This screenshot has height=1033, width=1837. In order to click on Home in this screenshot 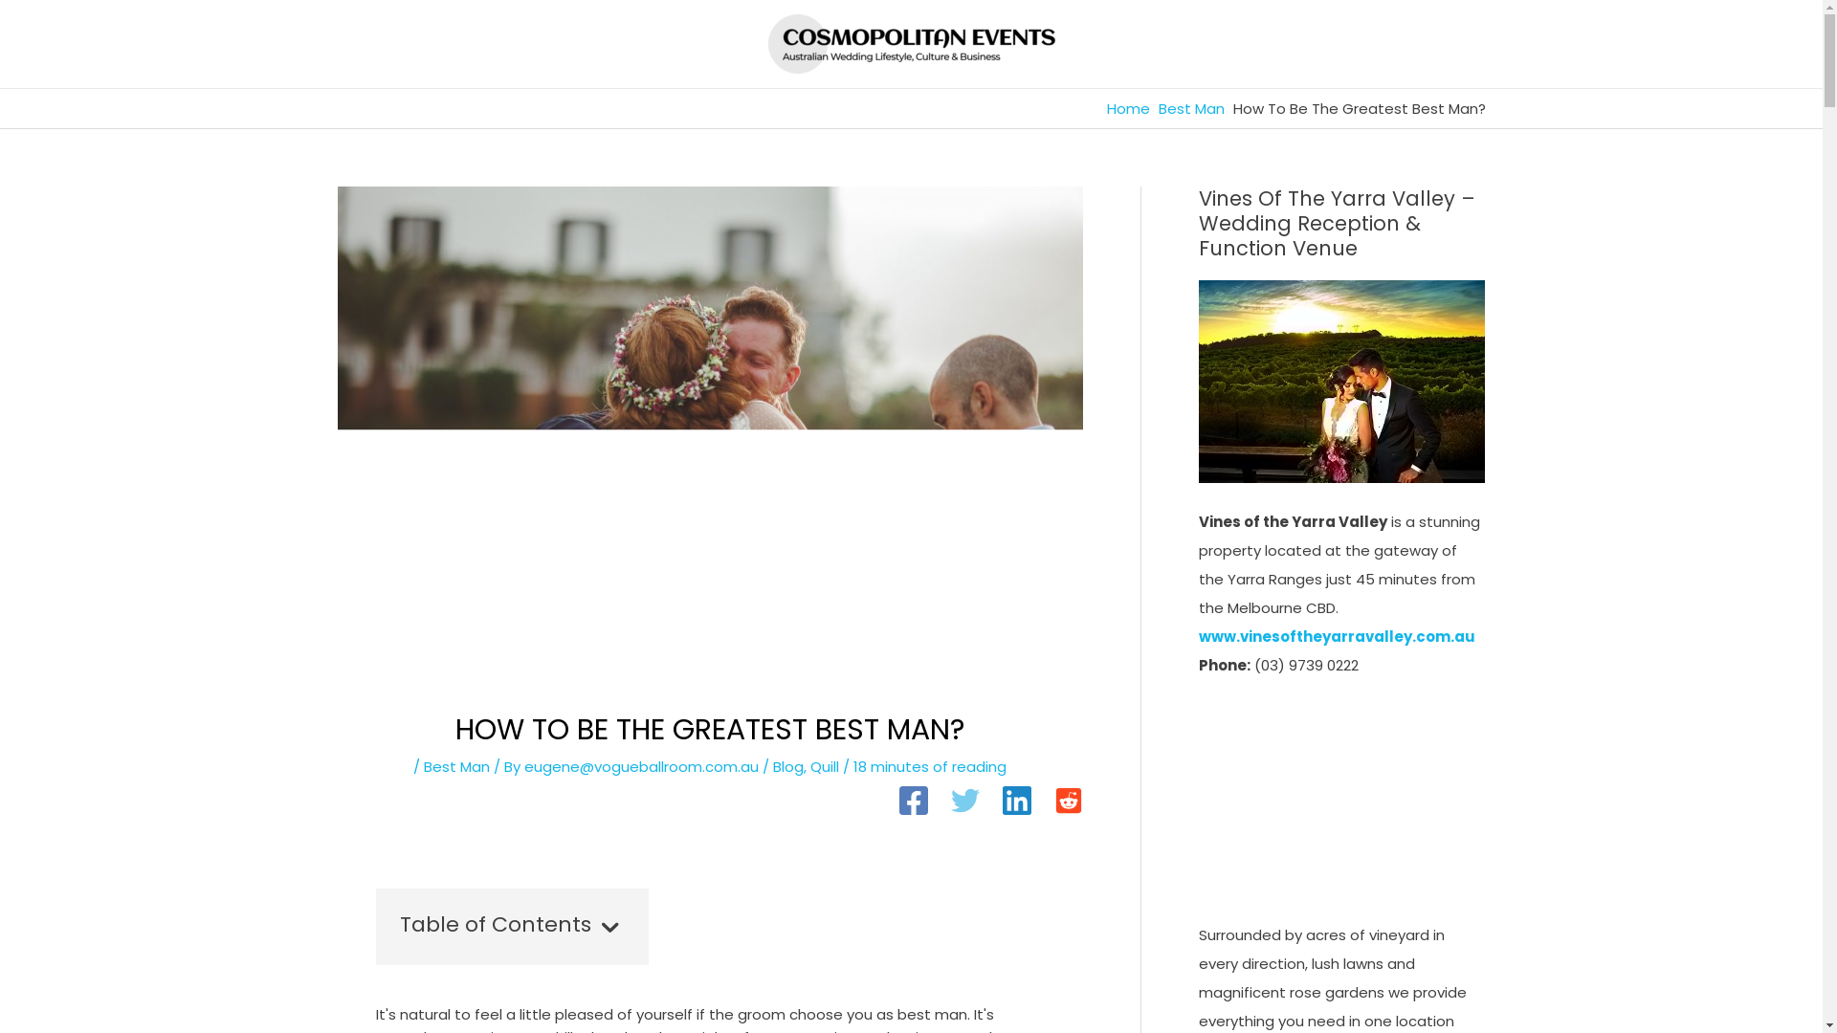, I will do `click(1127, 109)`.